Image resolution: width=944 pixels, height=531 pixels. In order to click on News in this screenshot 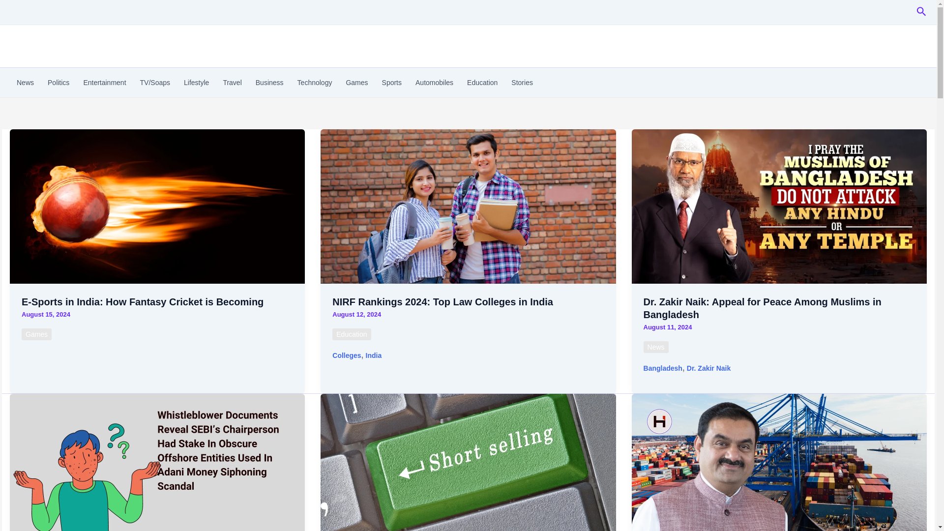, I will do `click(25, 83)`.